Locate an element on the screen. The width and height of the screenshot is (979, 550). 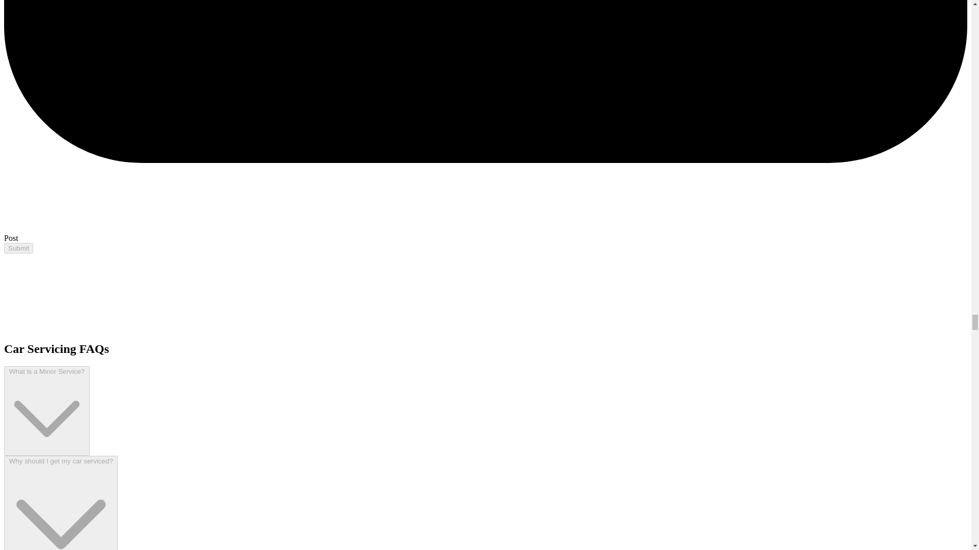
Why should I get my car serviced? is located at coordinates (60, 503).